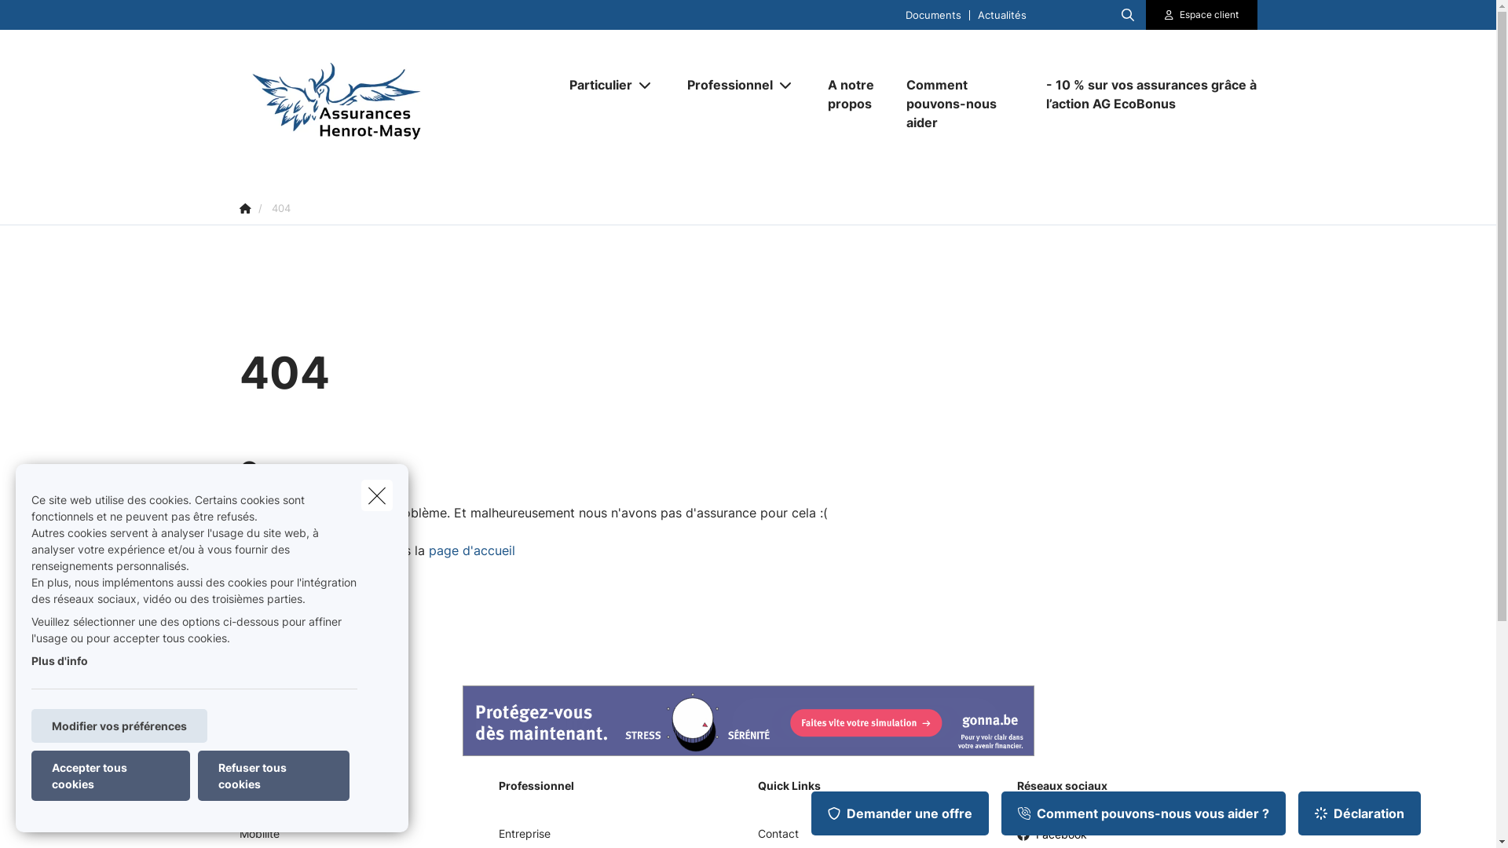 Image resolution: width=1508 pixels, height=848 pixels. What do you see at coordinates (60, 661) in the screenshot?
I see `Plus d'info` at bounding box center [60, 661].